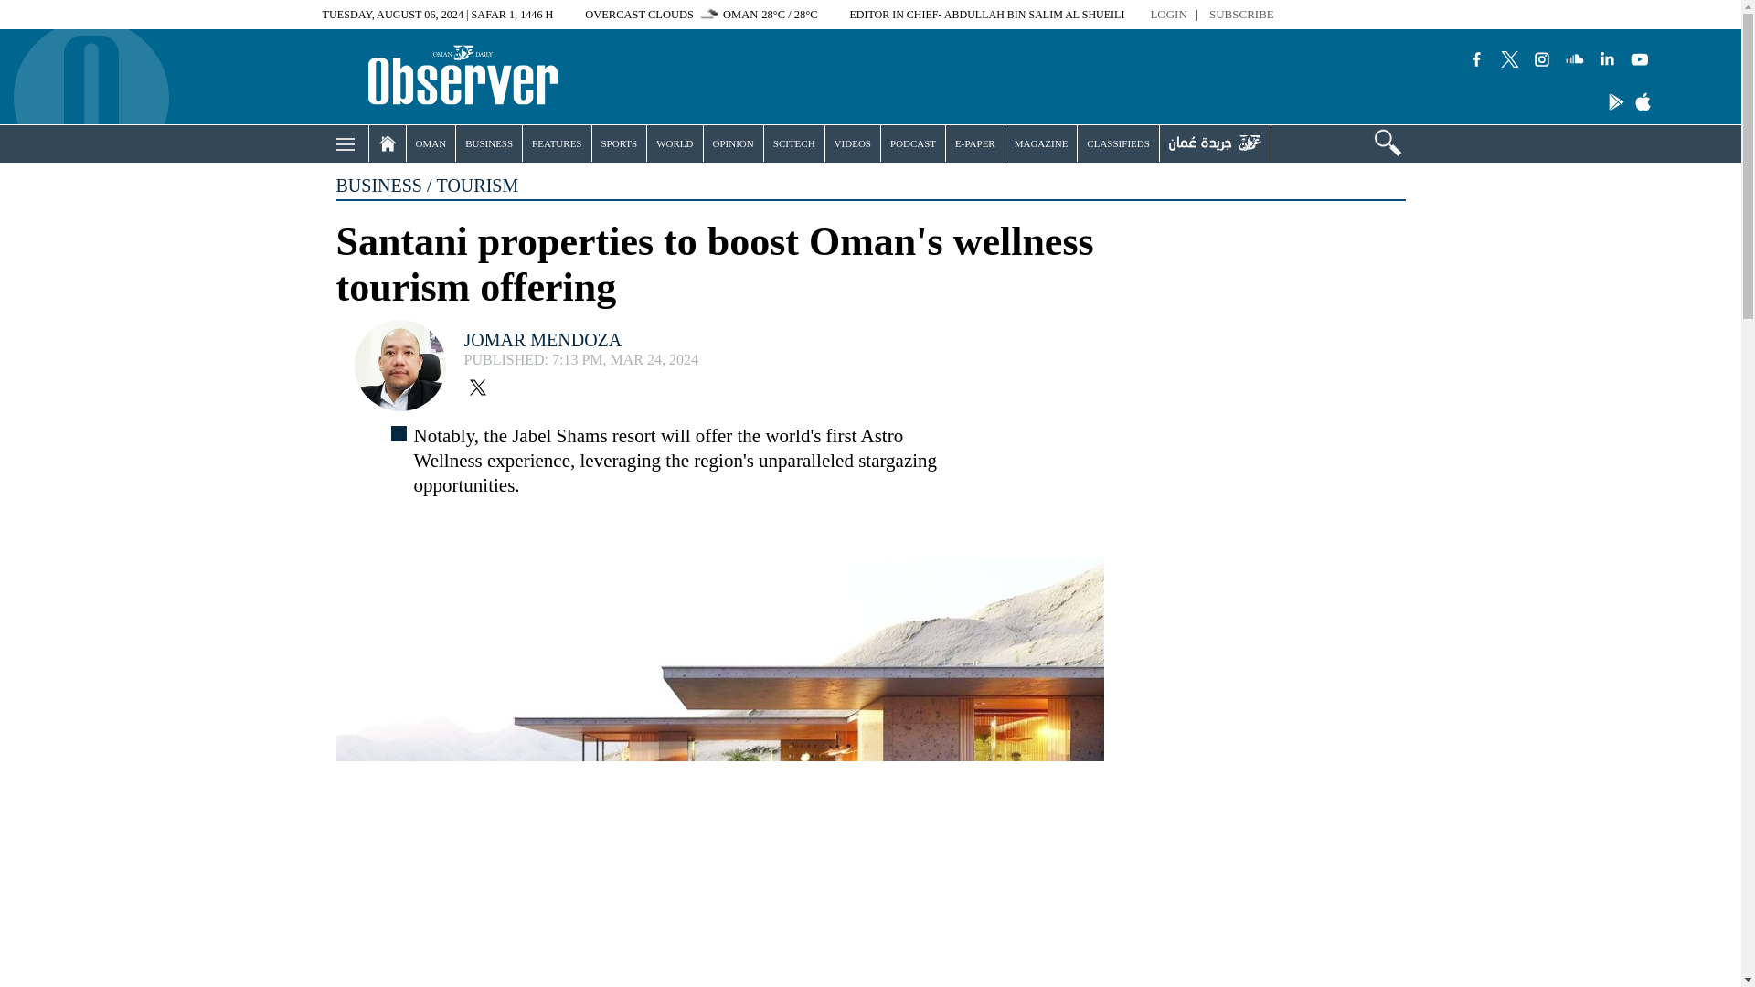 This screenshot has width=1755, height=987. Describe the element at coordinates (430, 143) in the screenshot. I see `OMAN` at that location.